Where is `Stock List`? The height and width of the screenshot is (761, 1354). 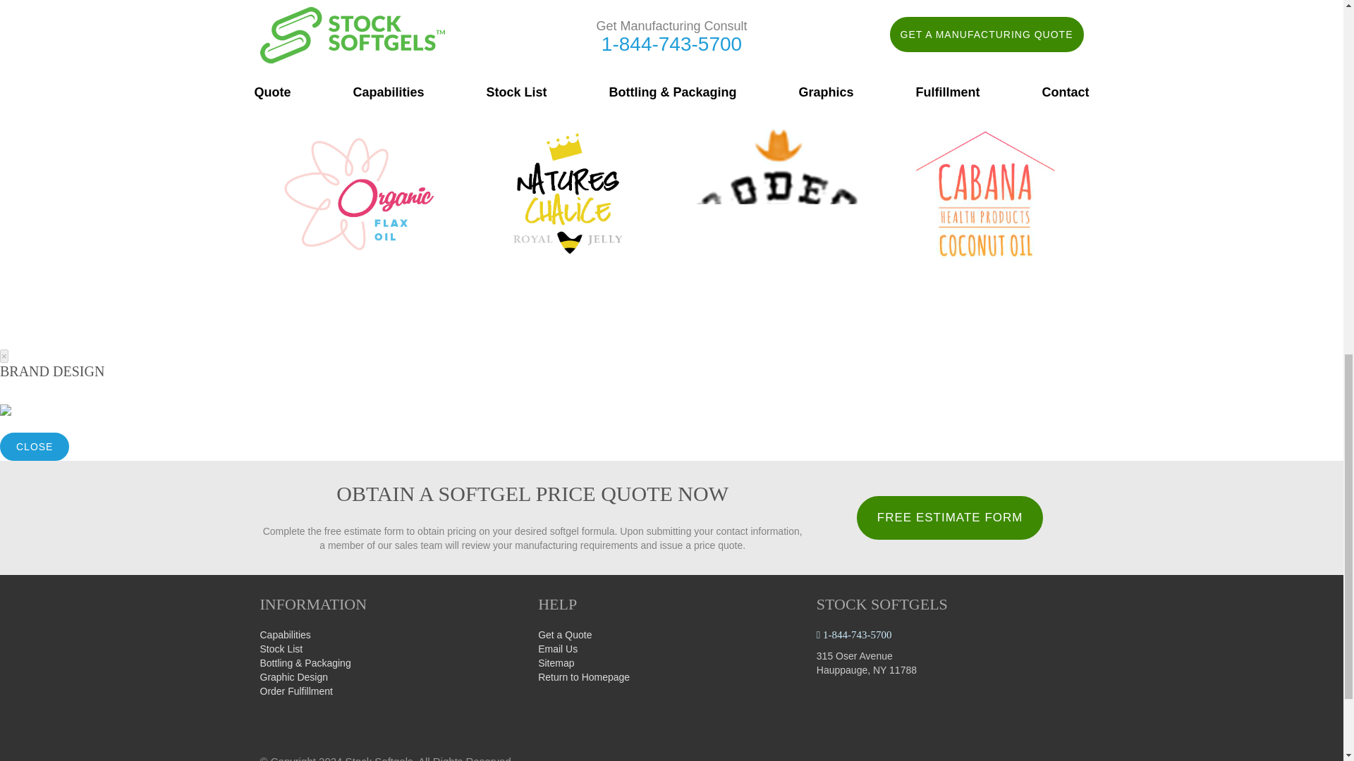 Stock List is located at coordinates (281, 648).